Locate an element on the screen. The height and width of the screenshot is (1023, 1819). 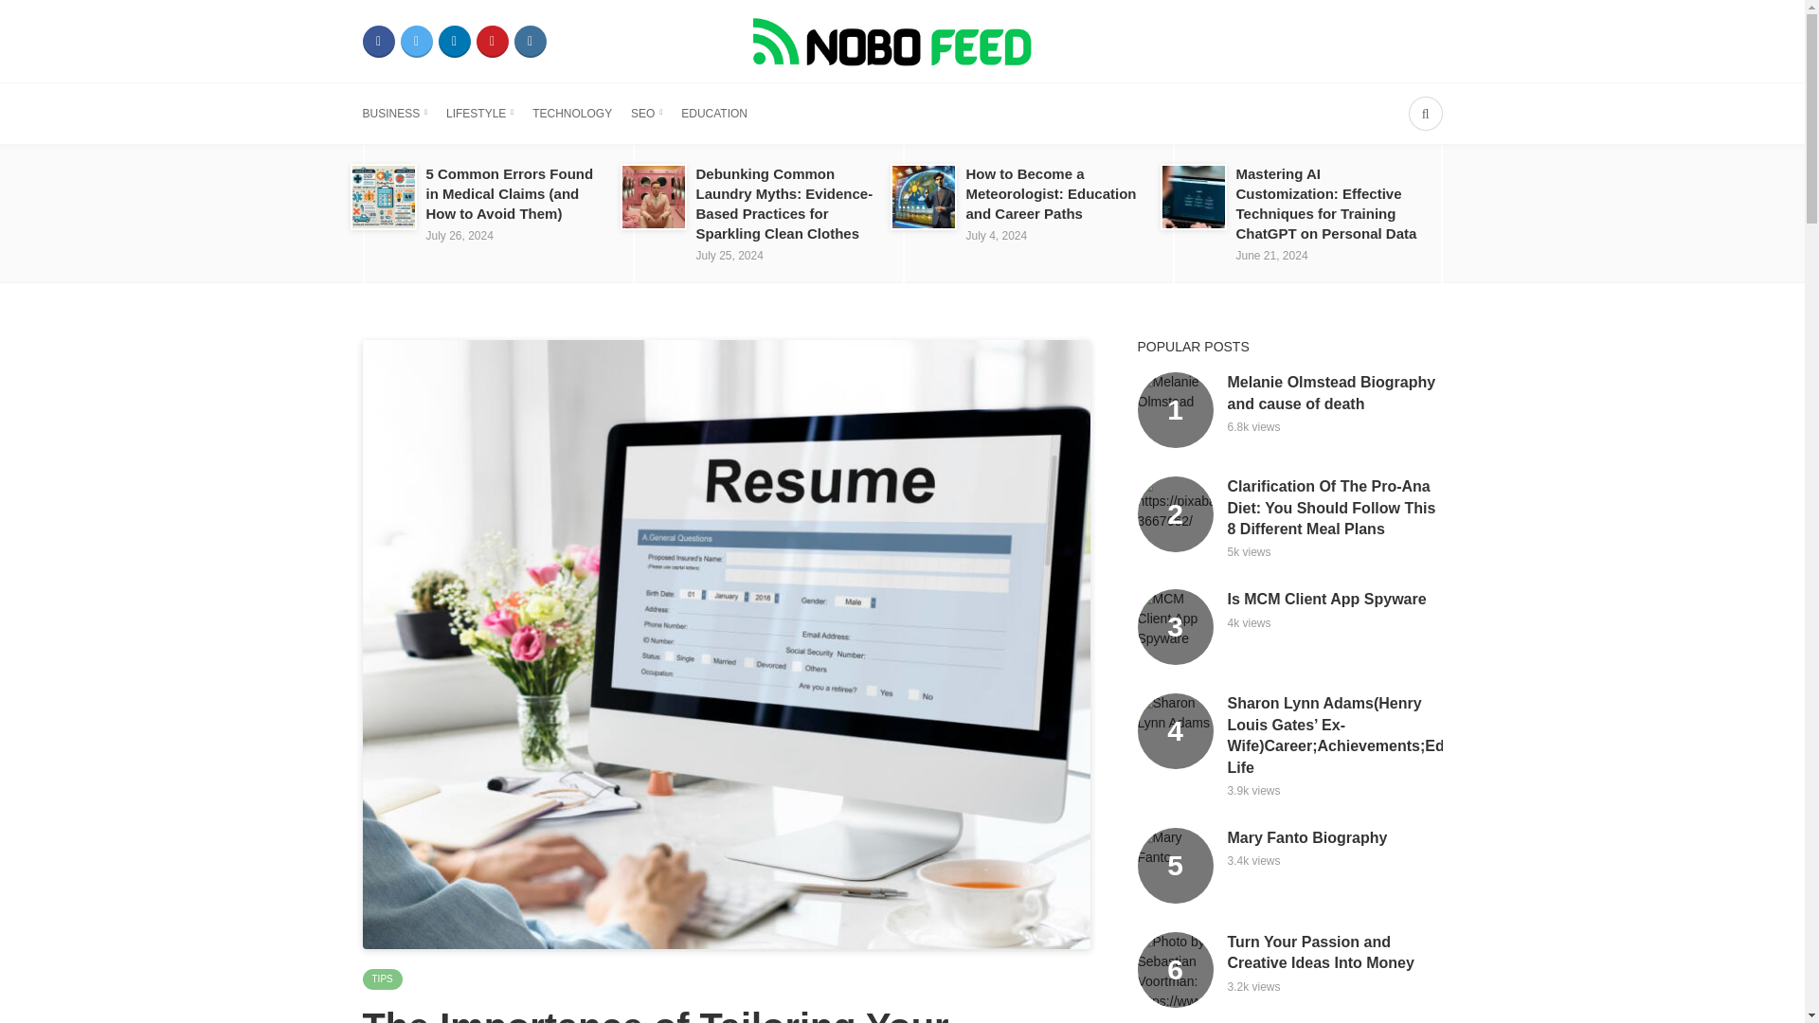
BUSINESS is located at coordinates (394, 114).